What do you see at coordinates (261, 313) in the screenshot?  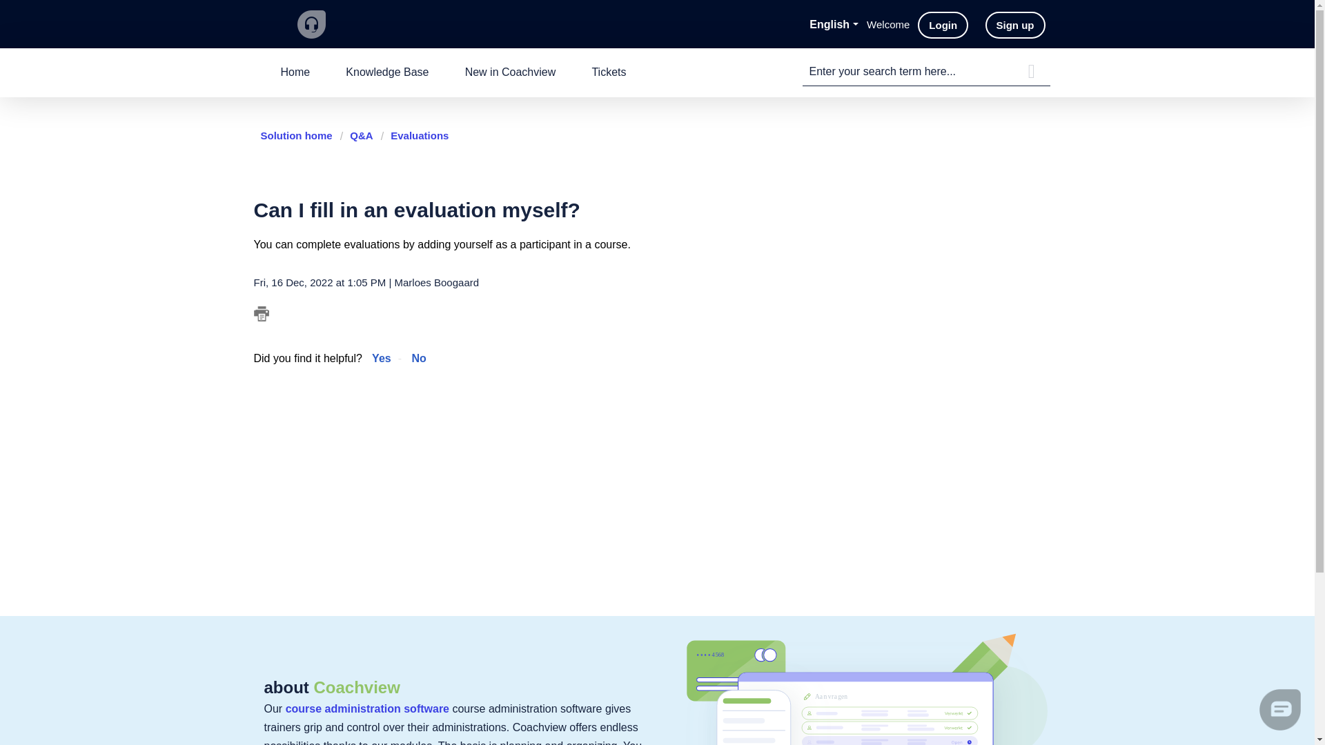 I see `Print this Article` at bounding box center [261, 313].